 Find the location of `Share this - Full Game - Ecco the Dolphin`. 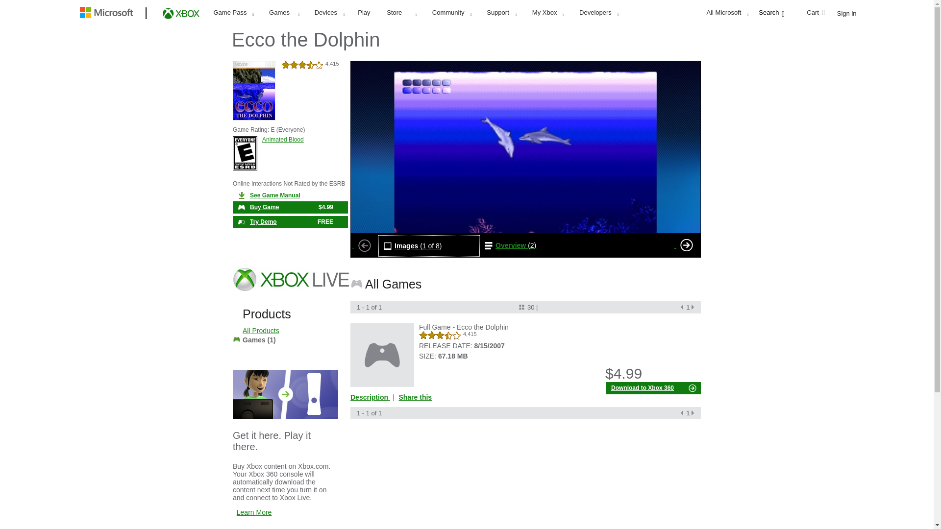

Share this - Full Game - Ecco the Dolphin is located at coordinates (415, 397).